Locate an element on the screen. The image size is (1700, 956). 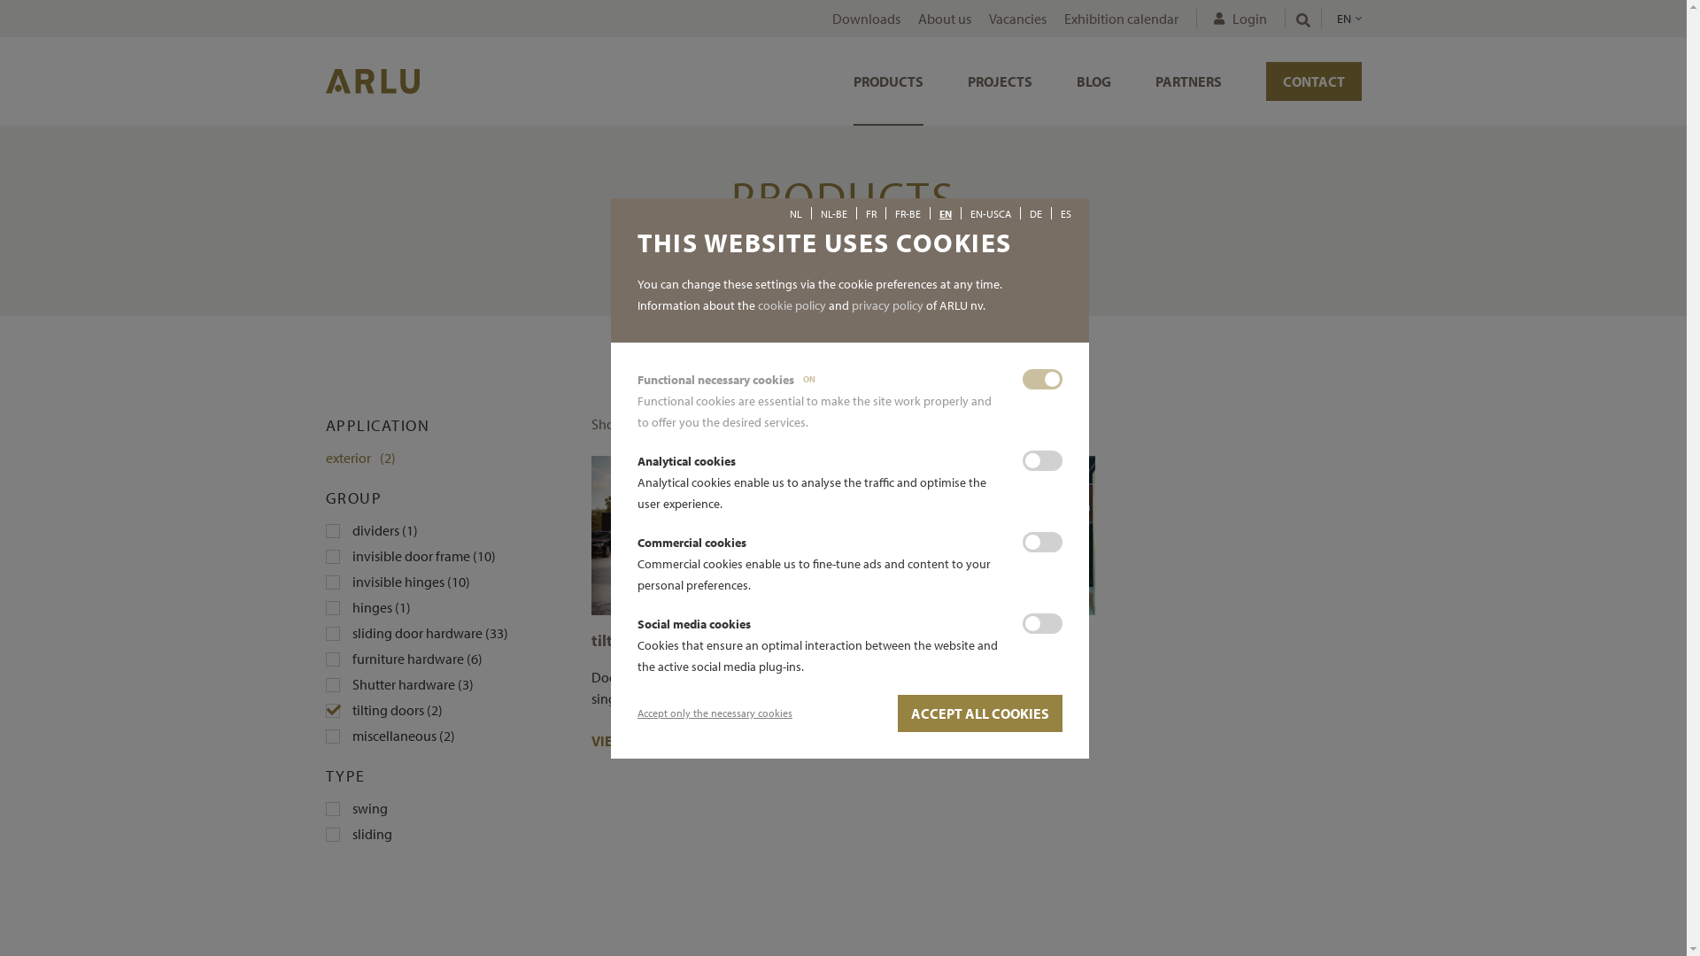
ES is located at coordinates (1066, 214).